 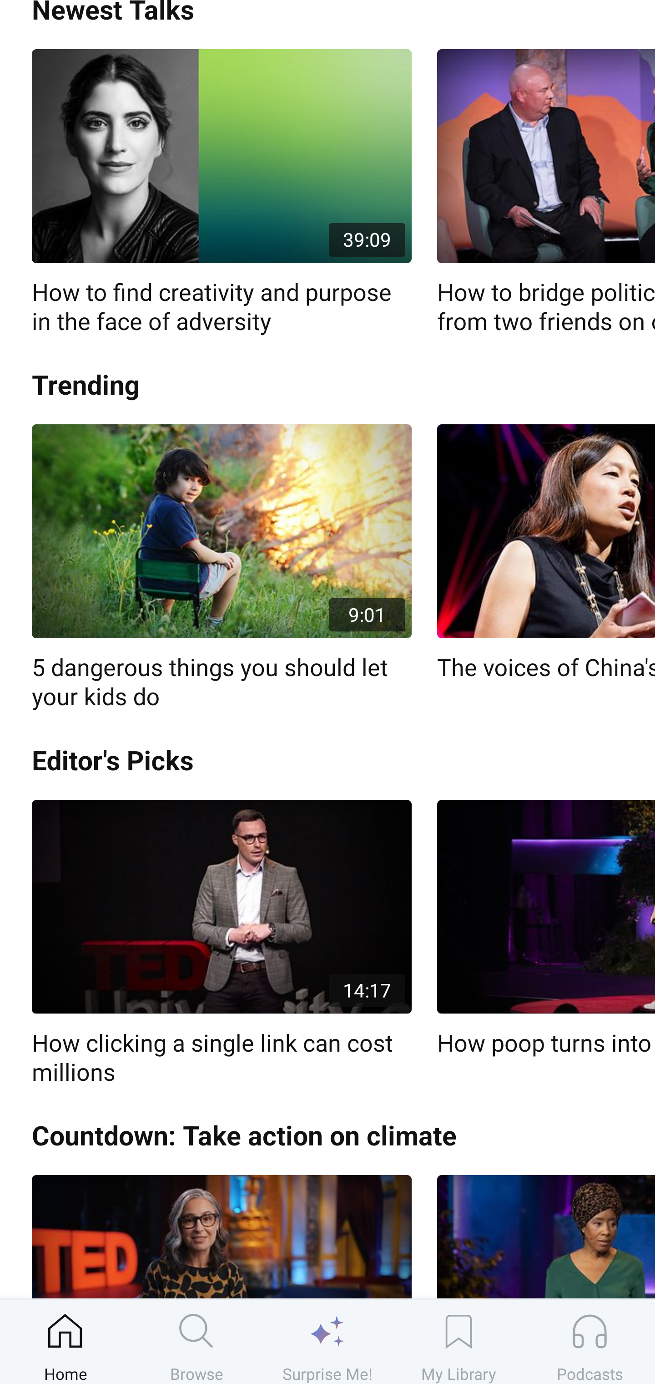 What do you see at coordinates (65, 1342) in the screenshot?
I see `Home` at bounding box center [65, 1342].